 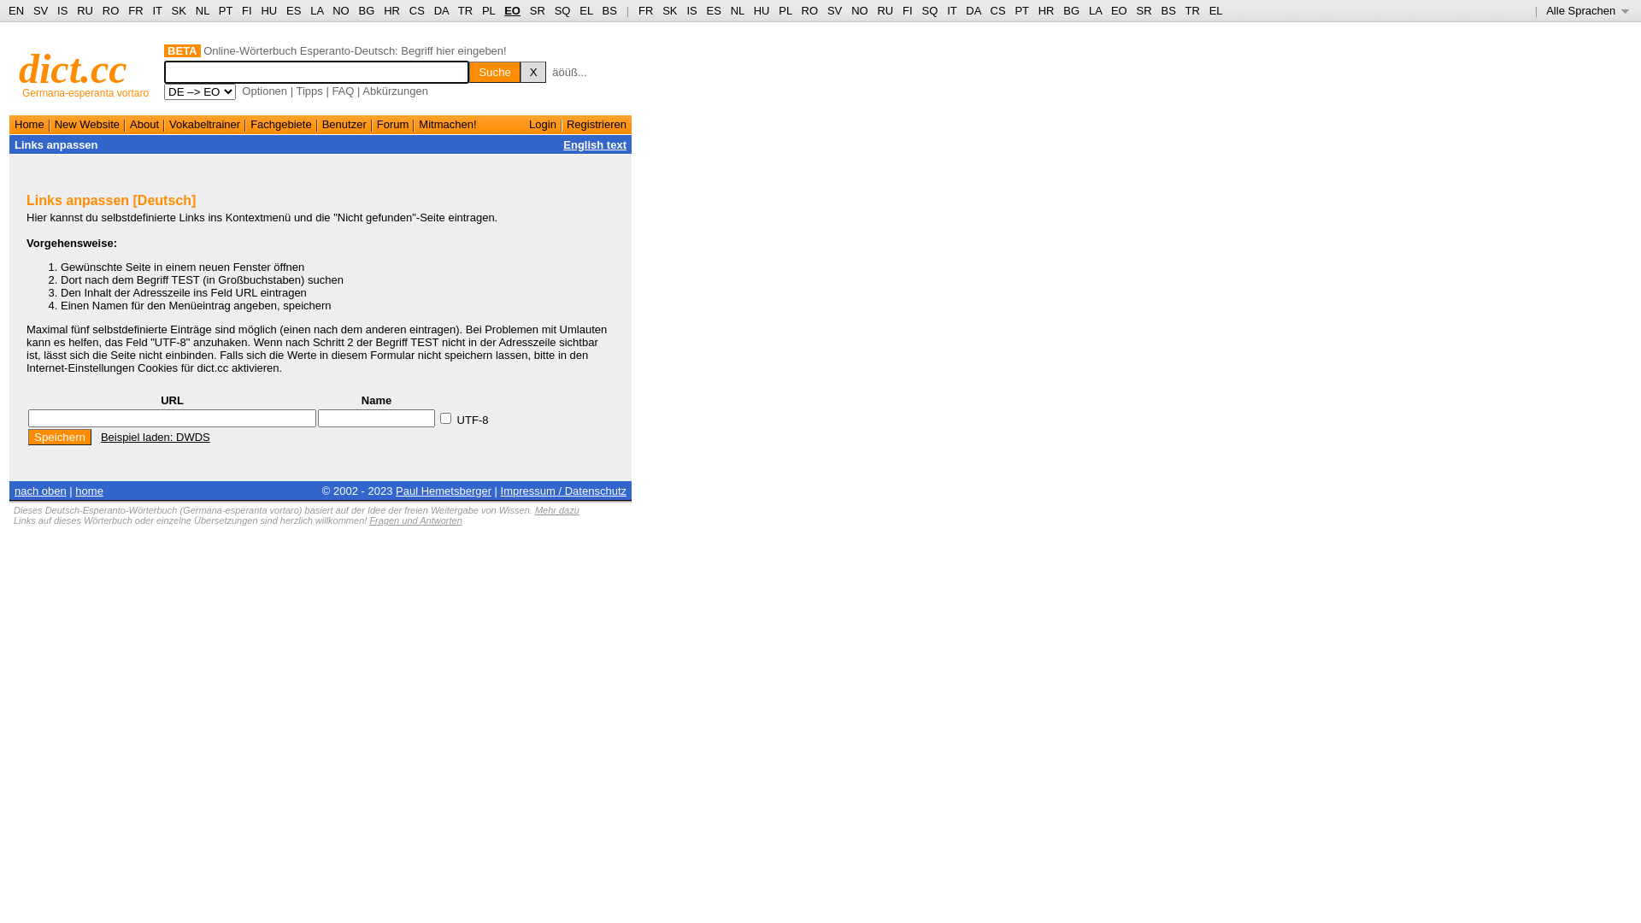 I want to click on English text, so click(x=595, y=145).